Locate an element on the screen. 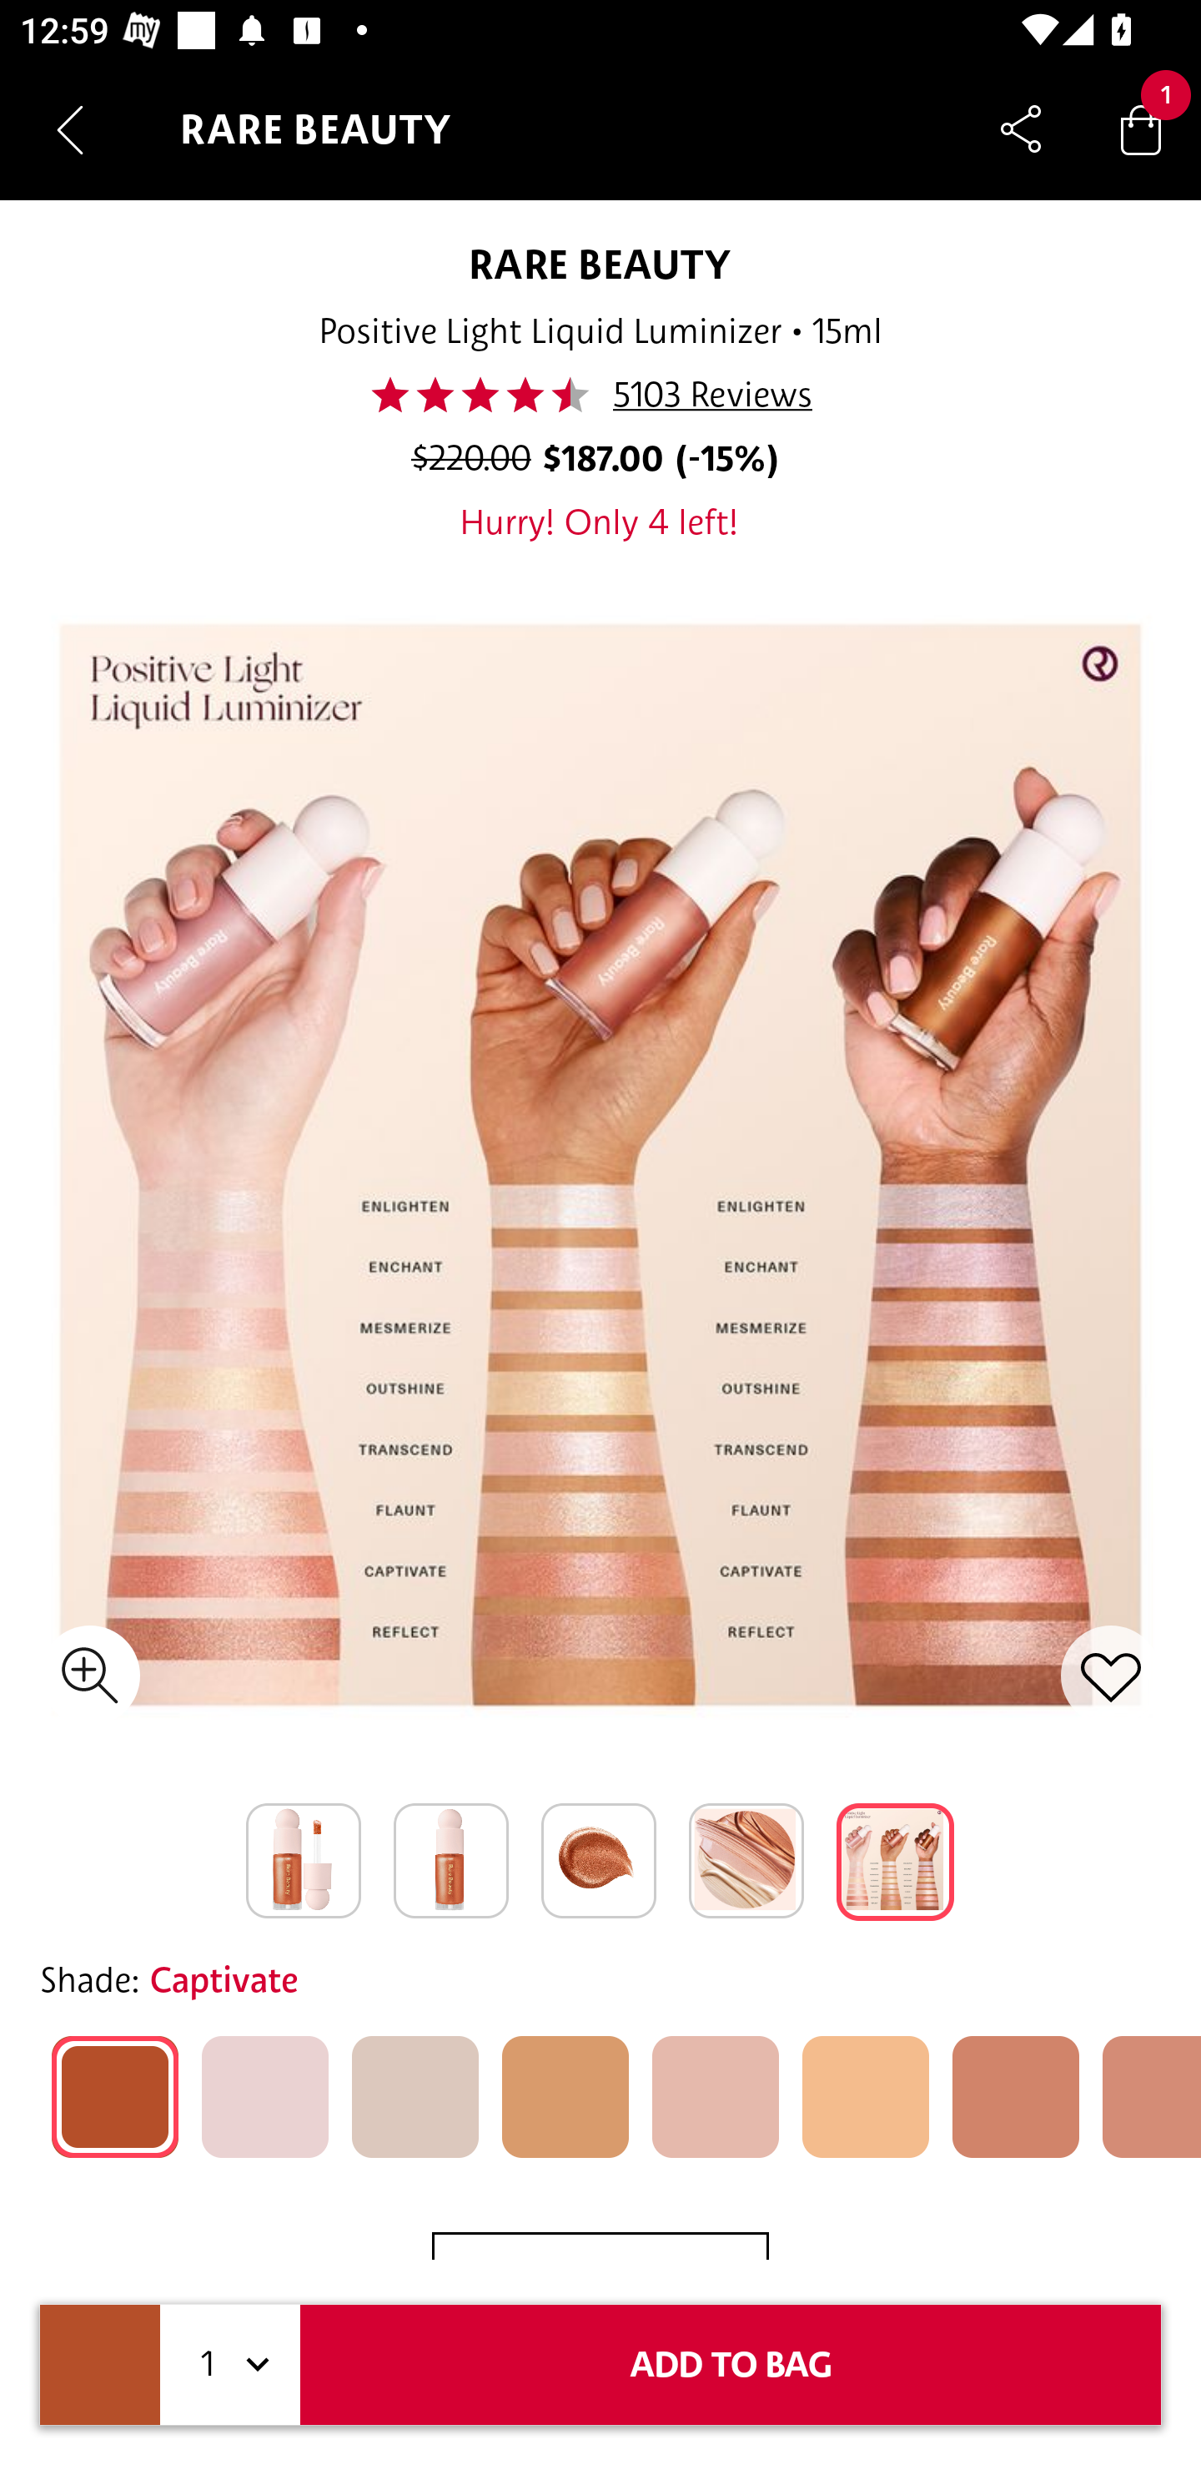 This screenshot has width=1201, height=2470. Share is located at coordinates (1021, 129).